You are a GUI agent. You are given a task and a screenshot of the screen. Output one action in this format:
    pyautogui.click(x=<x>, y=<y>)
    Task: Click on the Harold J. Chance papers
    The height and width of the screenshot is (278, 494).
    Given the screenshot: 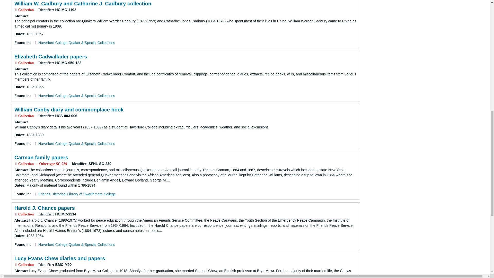 What is the action you would take?
    pyautogui.click(x=45, y=208)
    